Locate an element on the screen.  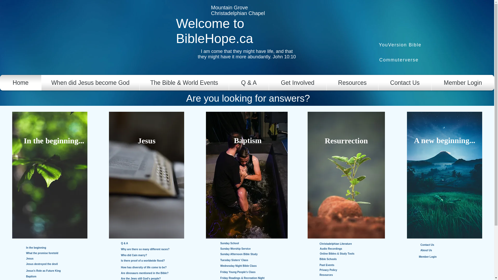
Jesus's Role as Future King is located at coordinates (49, 271).